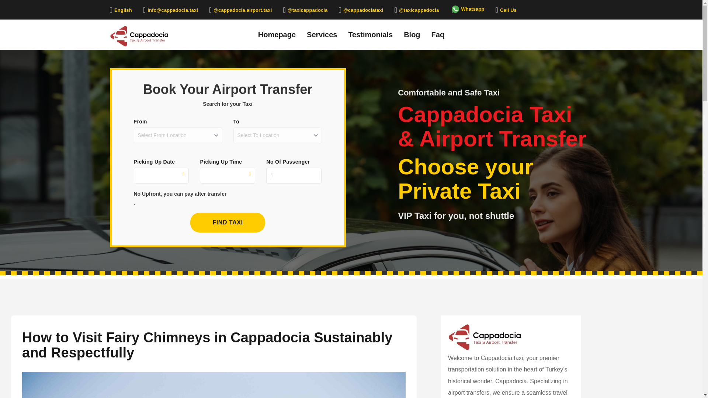 Image resolution: width=708 pixels, height=398 pixels. I want to click on Blog, so click(412, 34).